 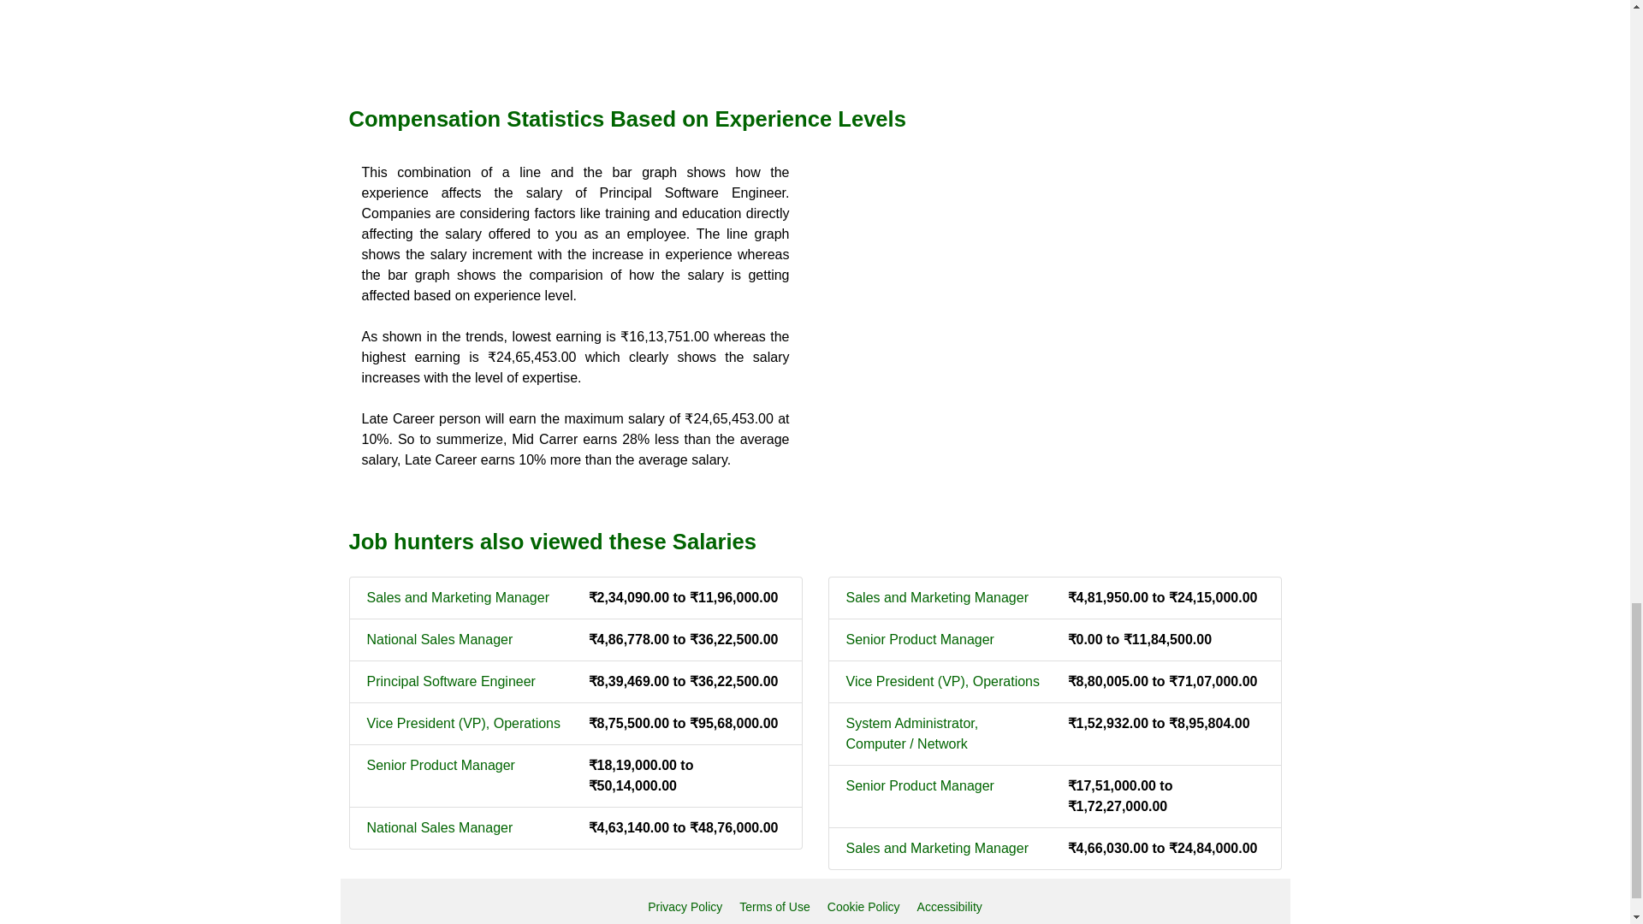 What do you see at coordinates (685, 907) in the screenshot?
I see `Privacy Policy` at bounding box center [685, 907].